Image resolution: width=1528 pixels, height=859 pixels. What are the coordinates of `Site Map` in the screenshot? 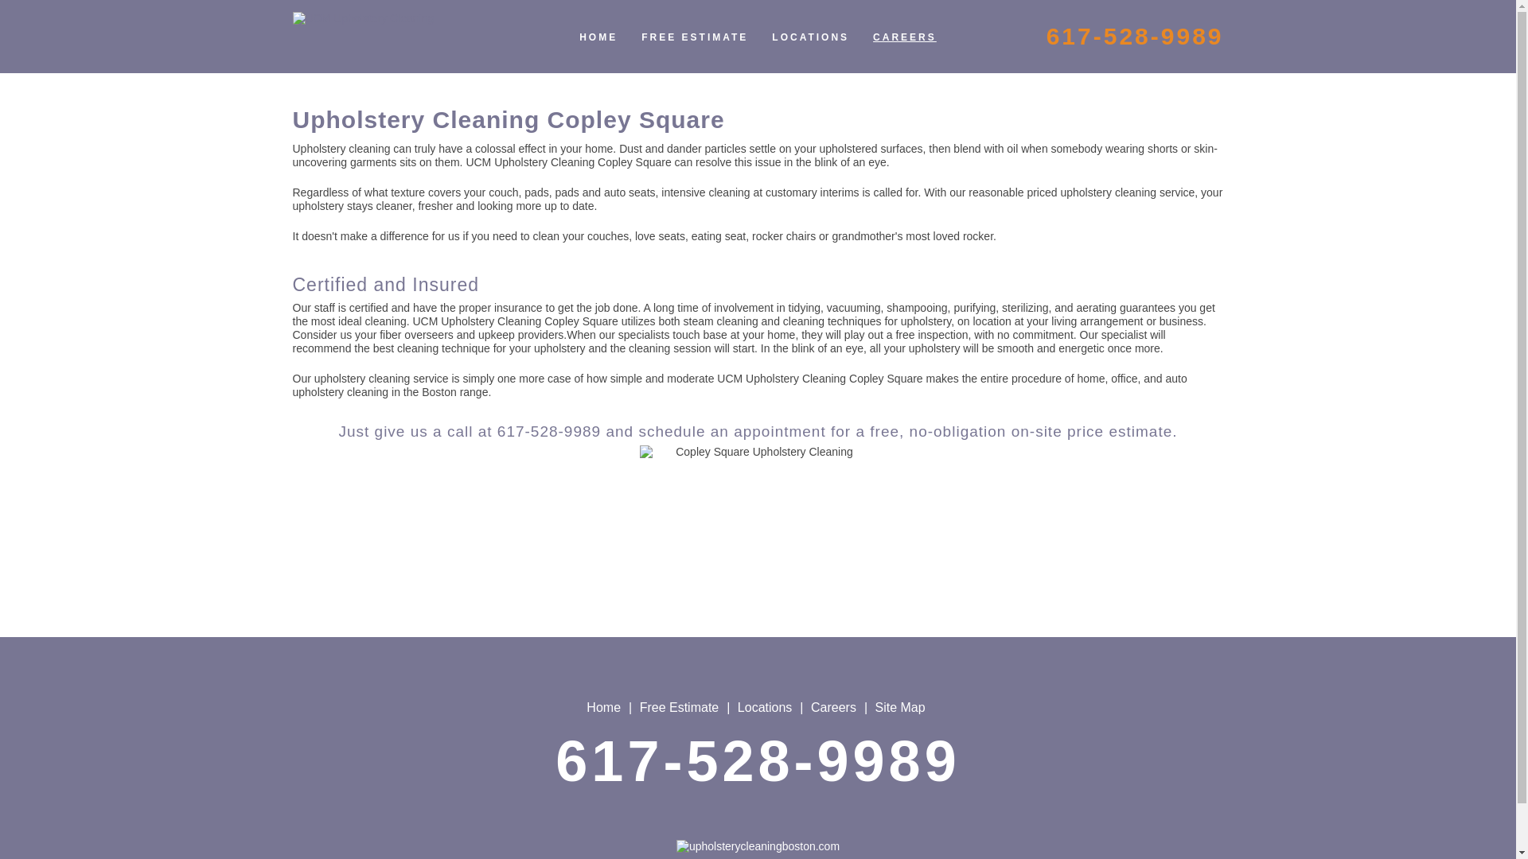 It's located at (899, 708).